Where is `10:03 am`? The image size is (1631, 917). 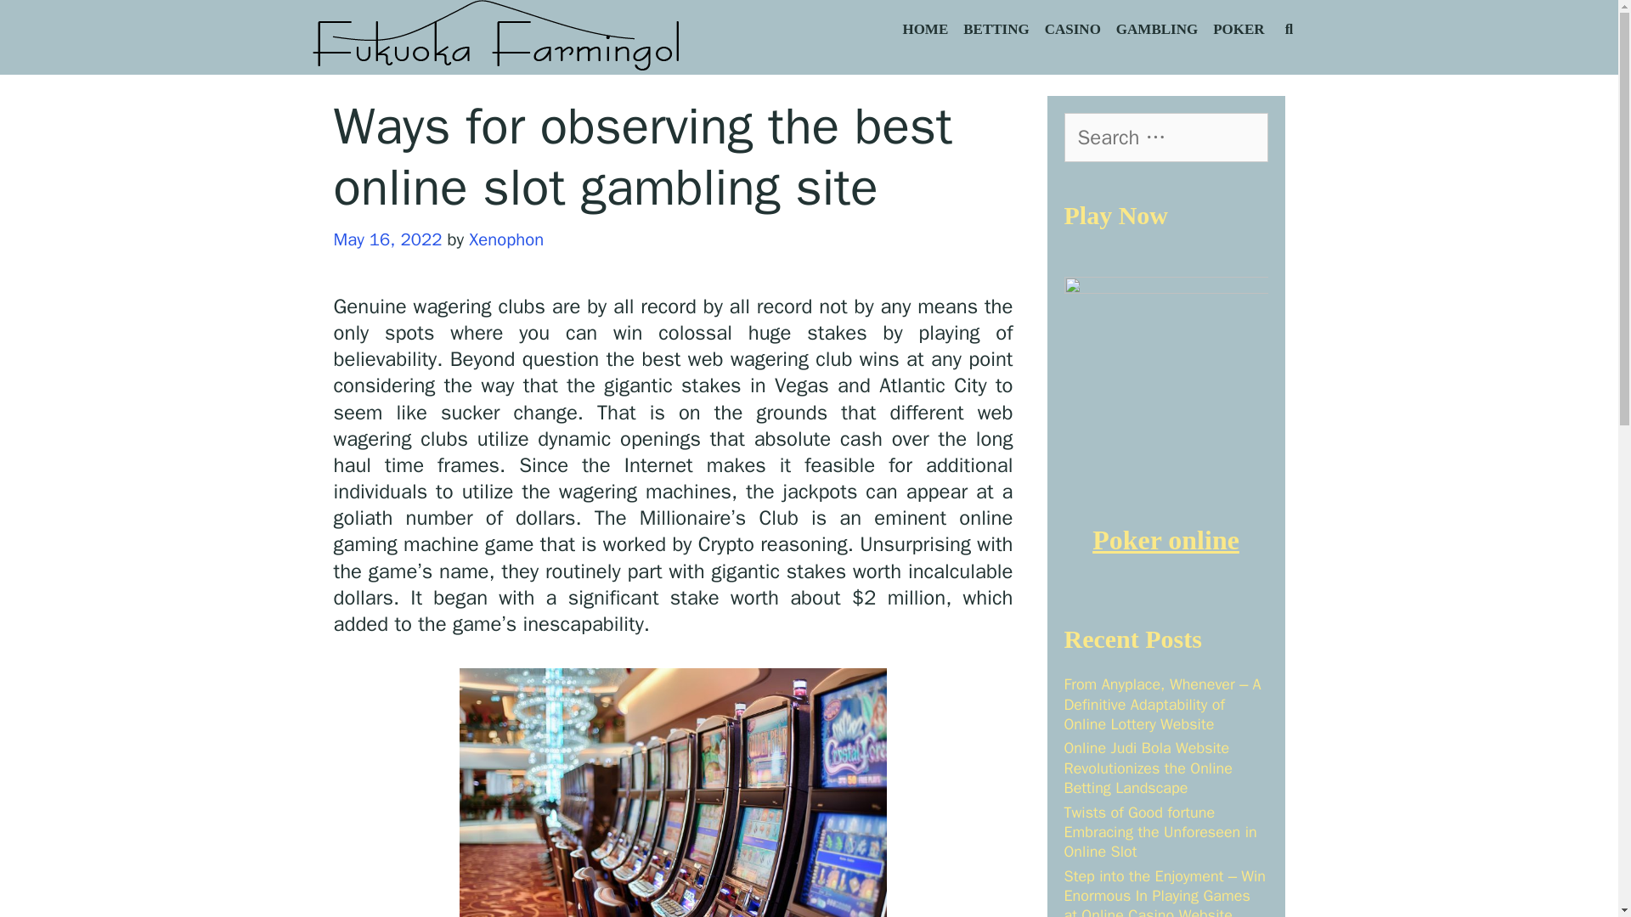 10:03 am is located at coordinates (387, 239).